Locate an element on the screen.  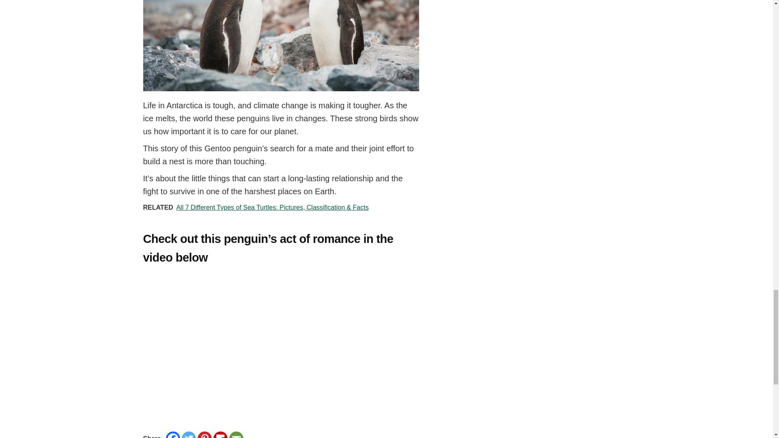
Email is located at coordinates (236, 435).